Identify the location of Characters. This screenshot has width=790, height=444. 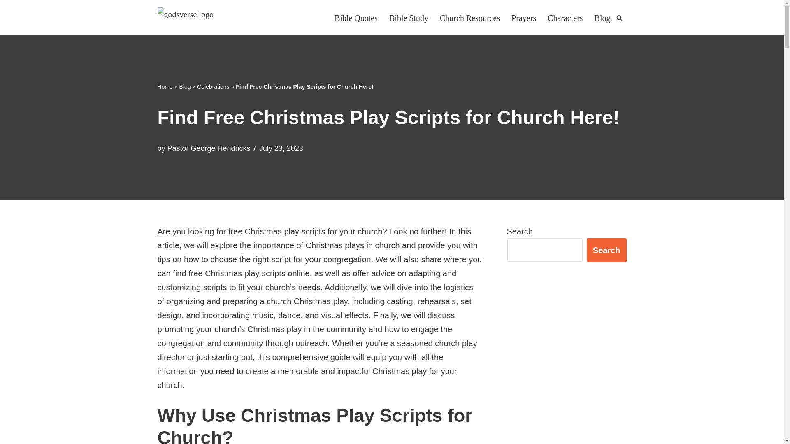
(565, 17).